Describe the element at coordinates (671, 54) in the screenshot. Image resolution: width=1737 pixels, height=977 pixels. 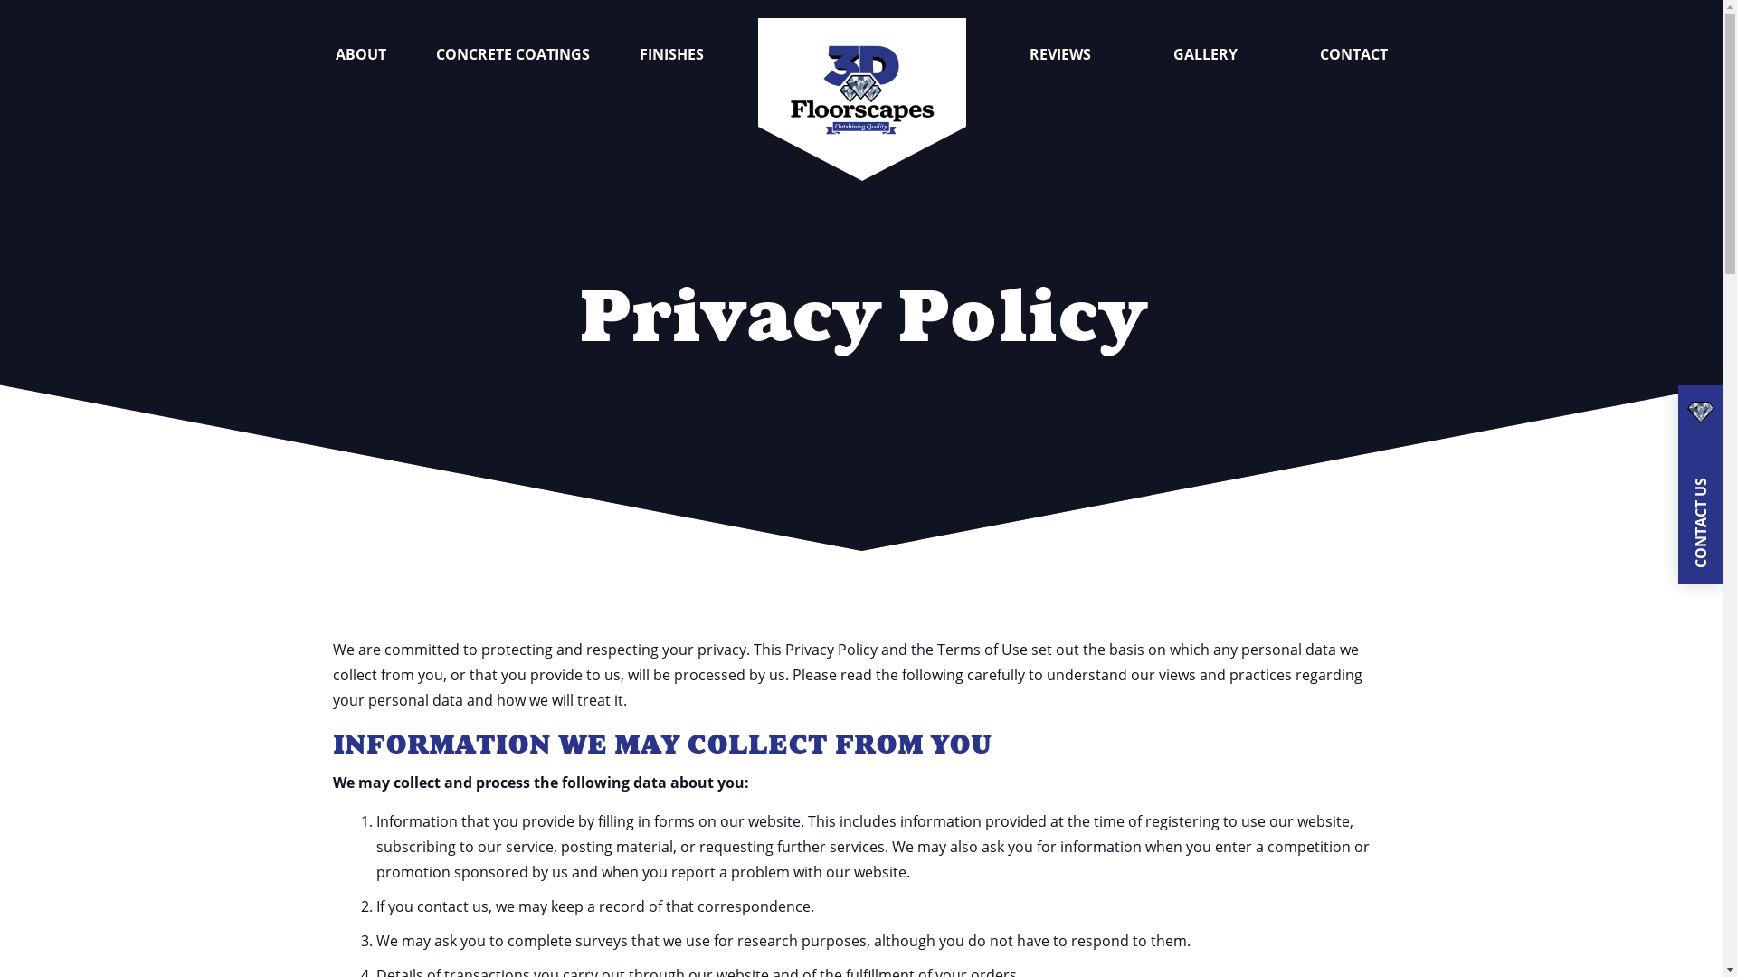
I see `FINISHES` at that location.